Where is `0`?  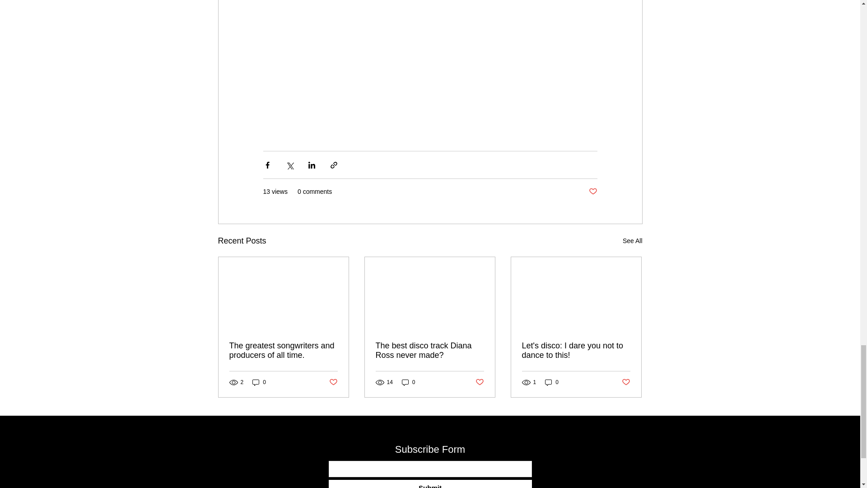
0 is located at coordinates (408, 382).